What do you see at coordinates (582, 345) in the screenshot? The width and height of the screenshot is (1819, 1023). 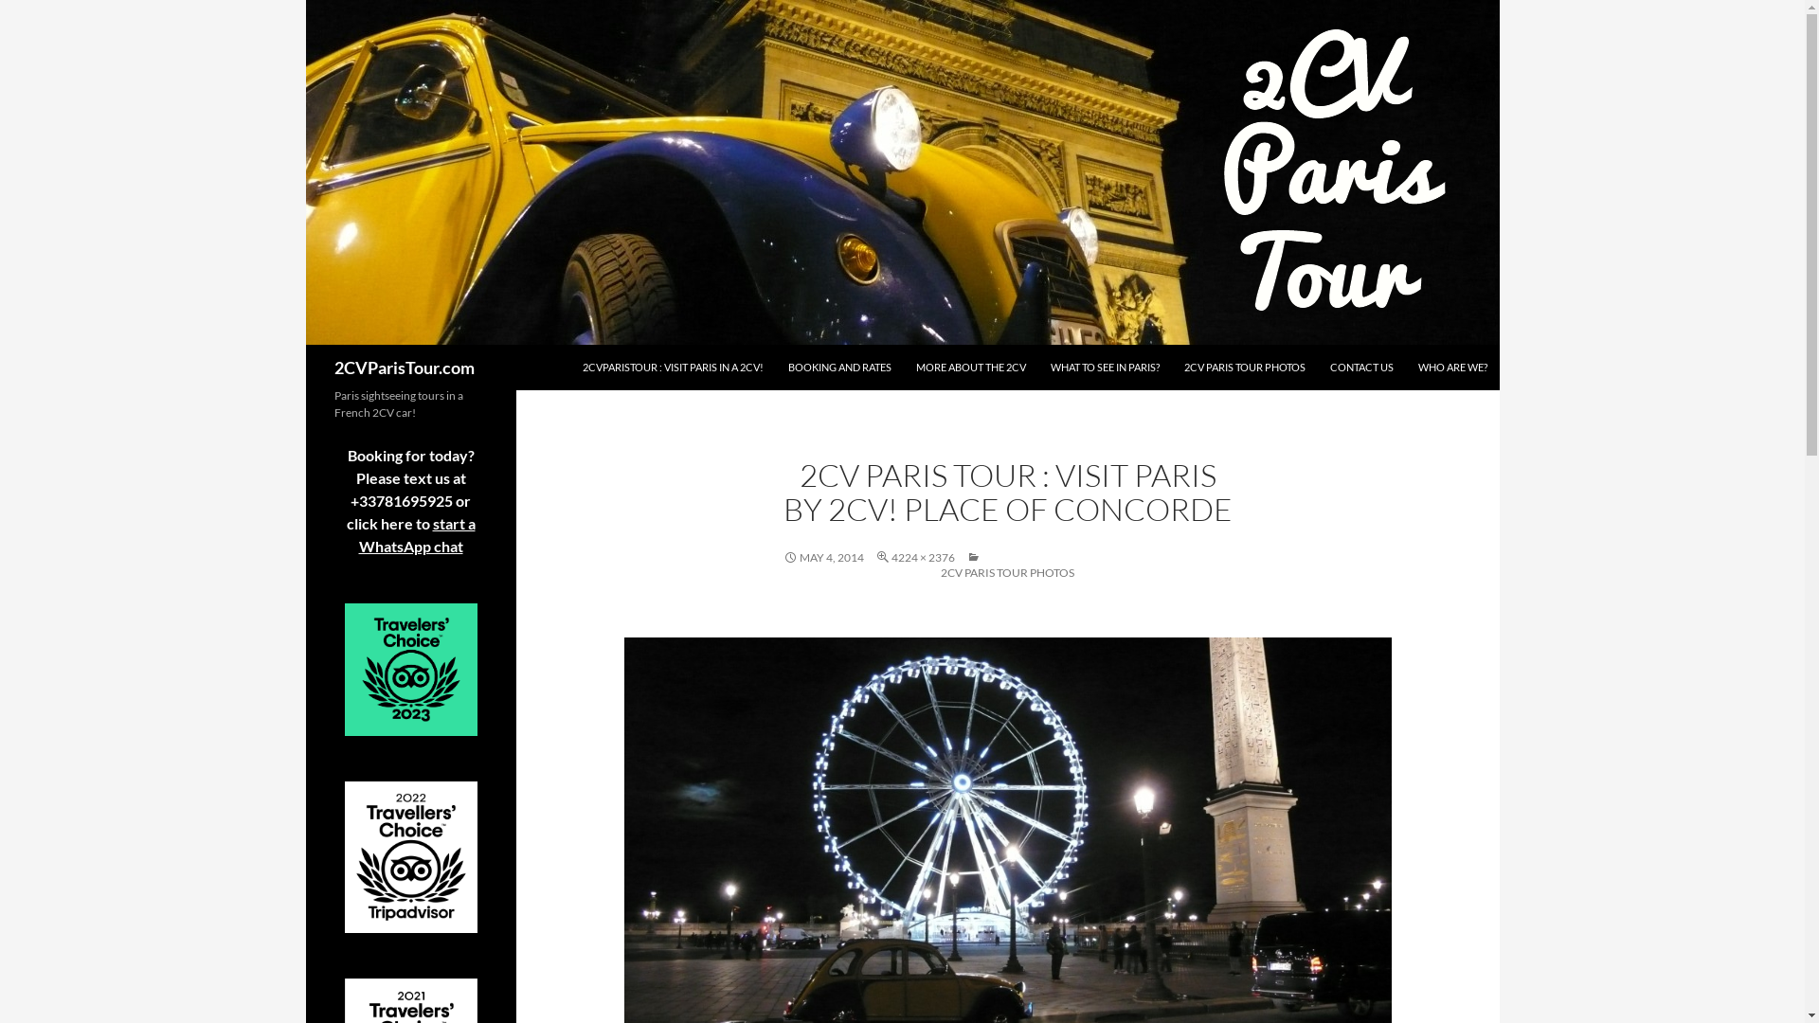 I see `SKIP TO CONTENT` at bounding box center [582, 345].